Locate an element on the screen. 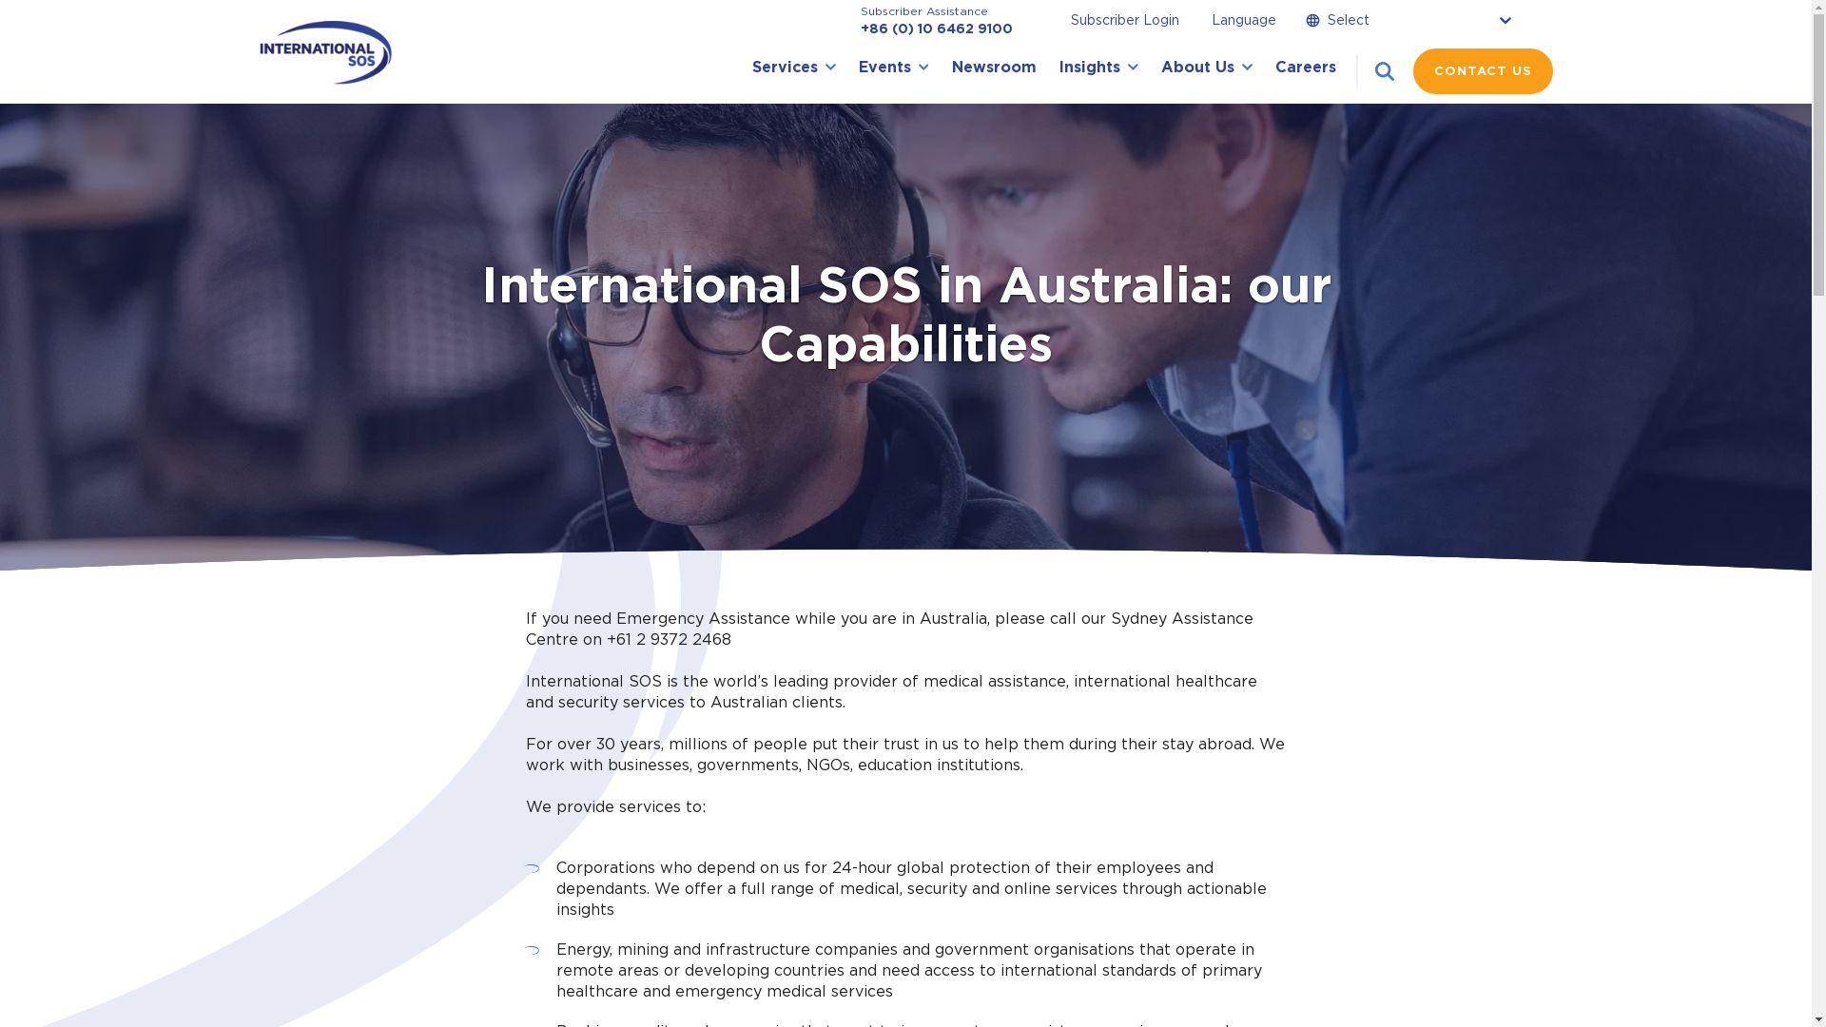 This screenshot has height=1027, width=1826. Subscriber Login is located at coordinates (1113, 19).